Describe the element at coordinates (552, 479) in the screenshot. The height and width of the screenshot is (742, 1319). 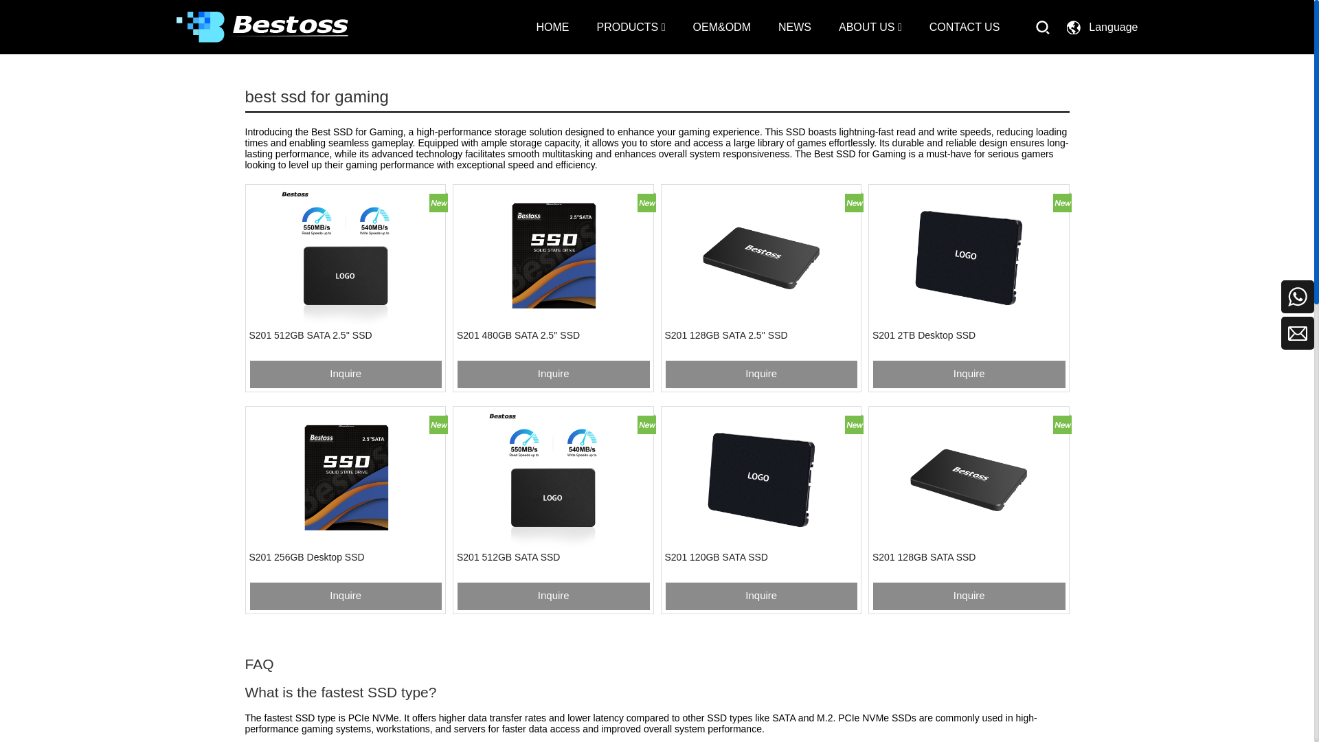
I see `S201 512GB SATA SSD` at that location.